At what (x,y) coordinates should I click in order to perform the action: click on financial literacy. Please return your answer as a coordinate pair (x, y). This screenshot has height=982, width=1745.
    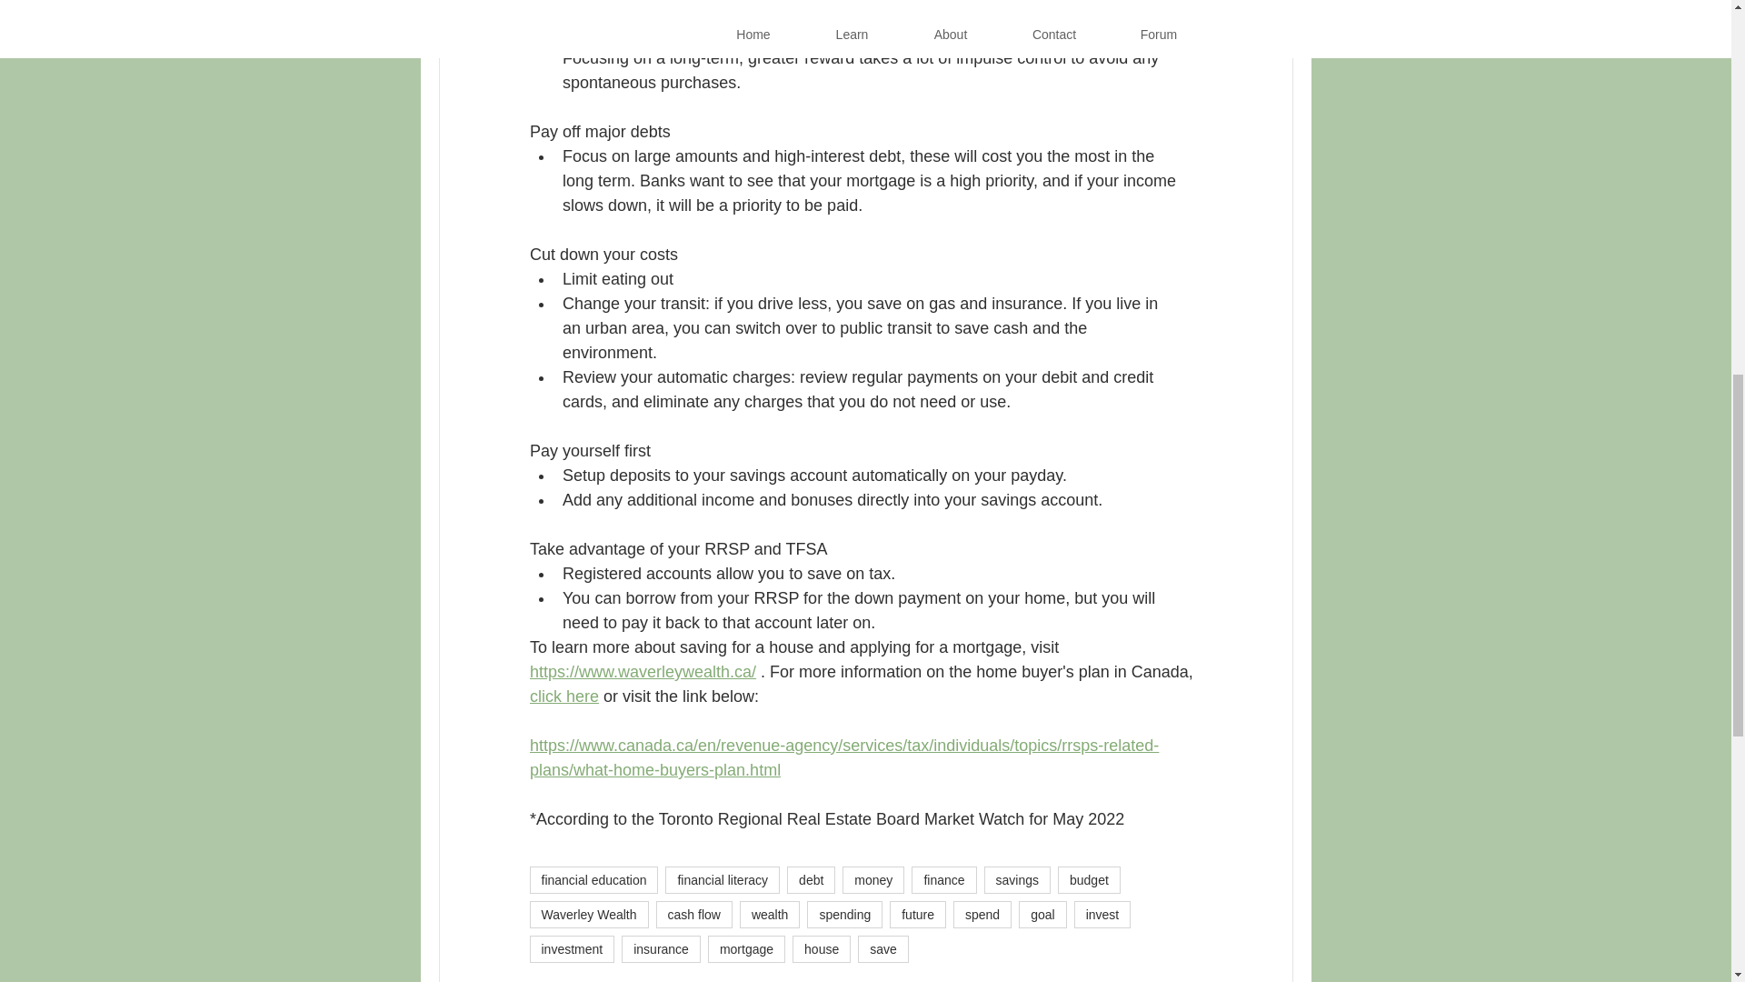
    Looking at the image, I should click on (722, 879).